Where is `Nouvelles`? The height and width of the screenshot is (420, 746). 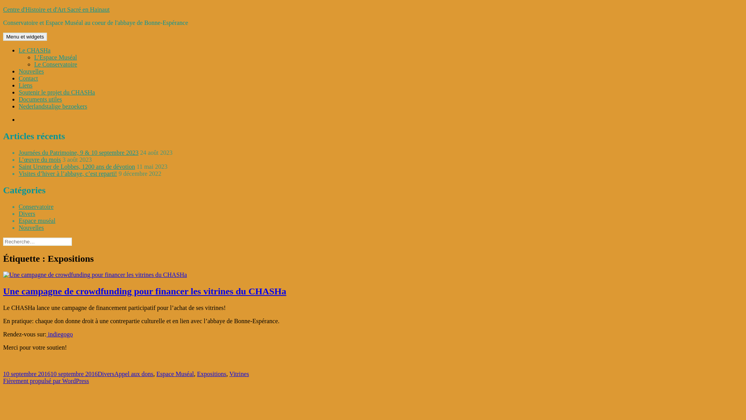
Nouvelles is located at coordinates (31, 228).